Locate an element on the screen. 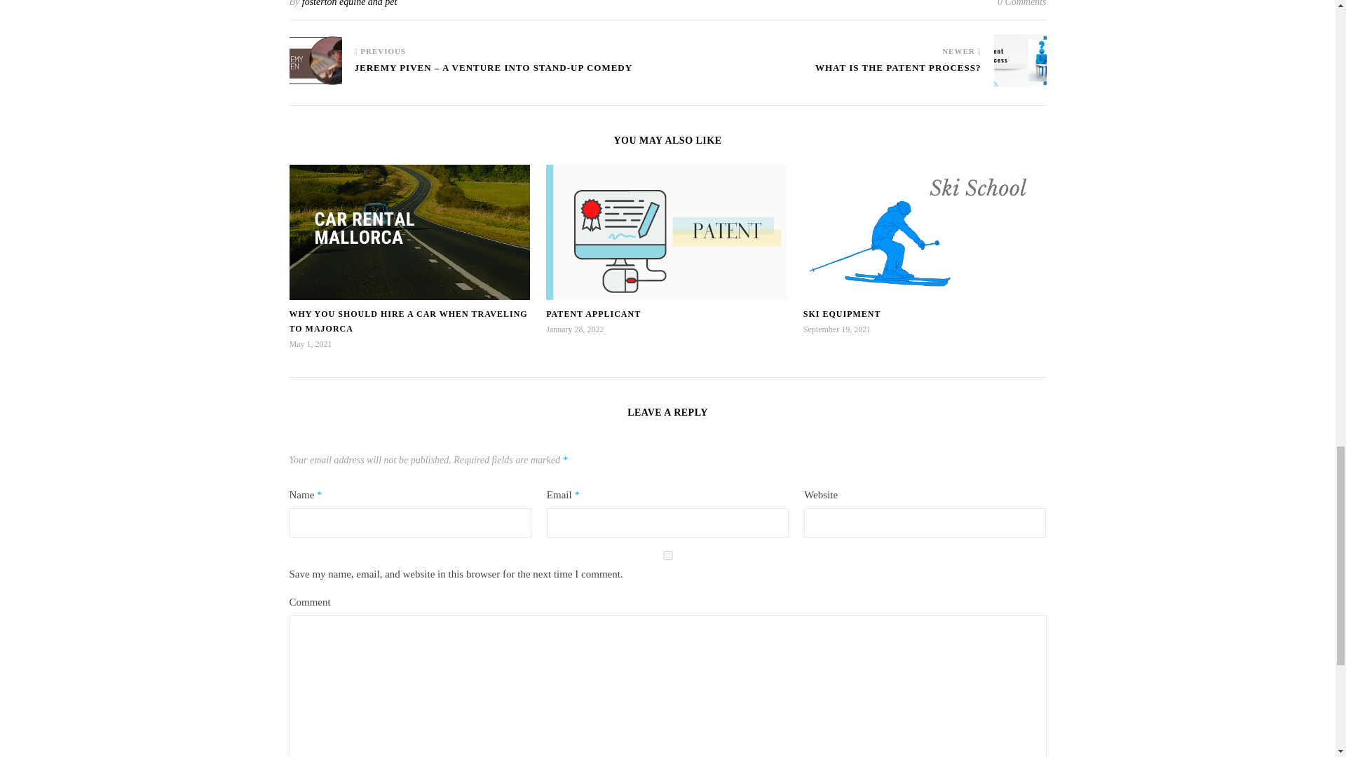  SKI EQUIPMENT is located at coordinates (843, 313).